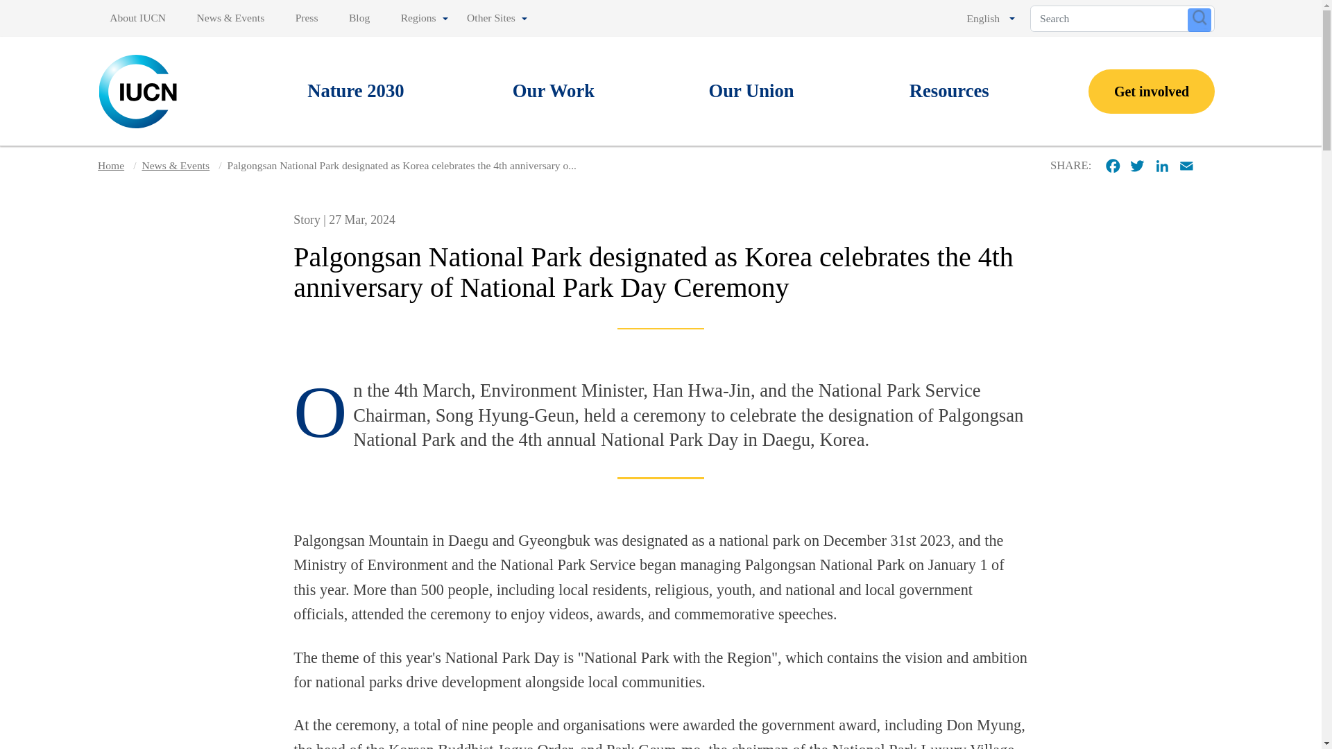 This screenshot has width=1332, height=749. I want to click on About IUCN, so click(140, 18).